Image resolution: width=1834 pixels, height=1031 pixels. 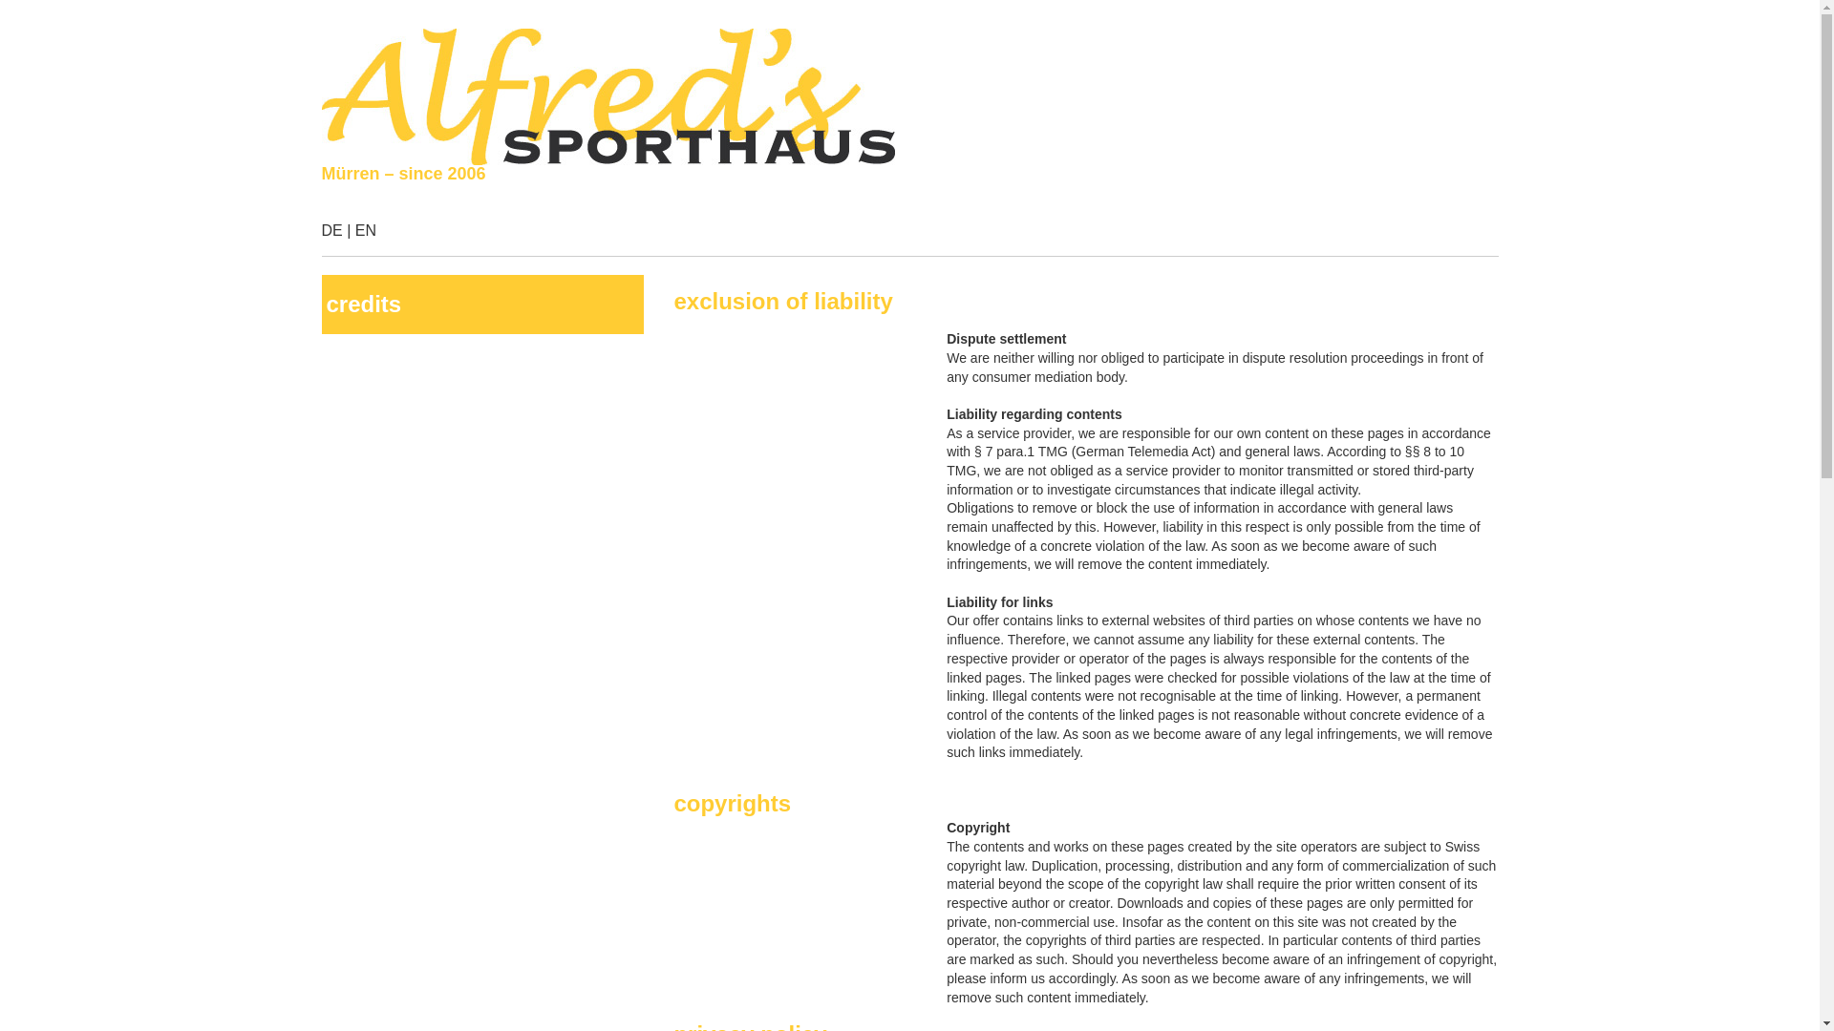 I want to click on DE, so click(x=331, y=231).